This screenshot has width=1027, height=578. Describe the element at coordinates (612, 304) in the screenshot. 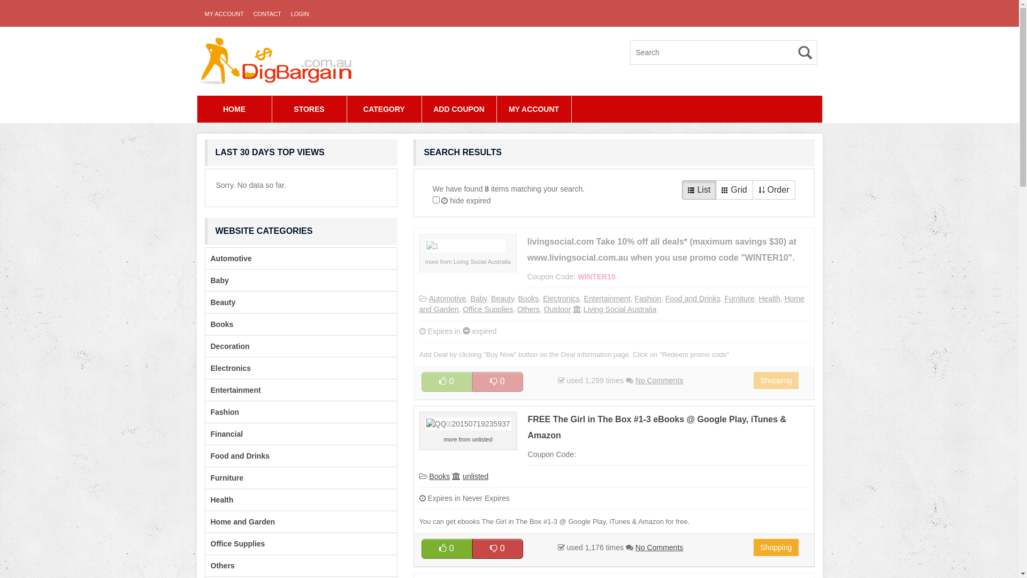

I see `Home and Garden` at that location.